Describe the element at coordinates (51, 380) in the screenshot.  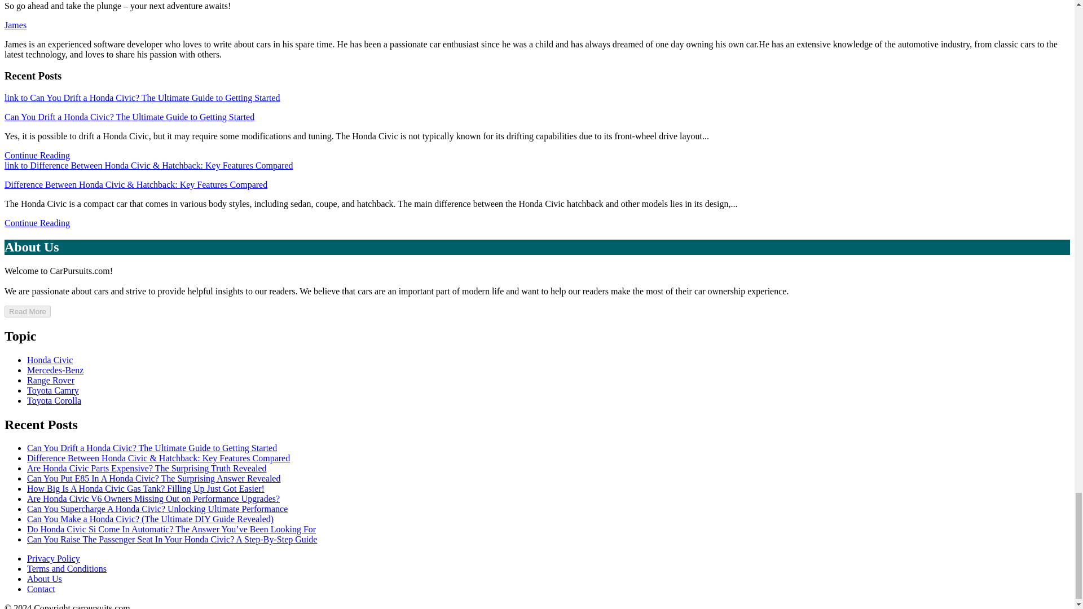
I see `Range Rover` at that location.